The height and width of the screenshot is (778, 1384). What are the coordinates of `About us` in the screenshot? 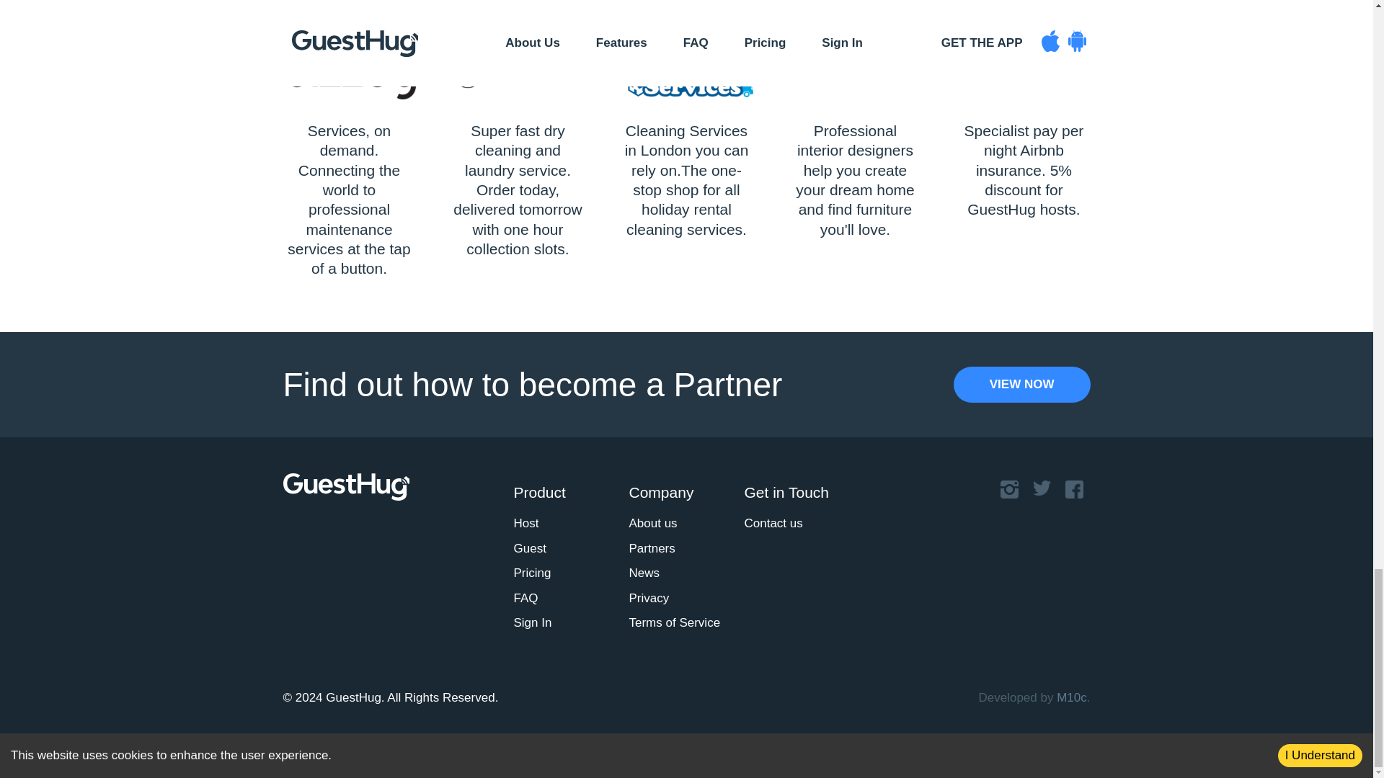 It's located at (652, 524).